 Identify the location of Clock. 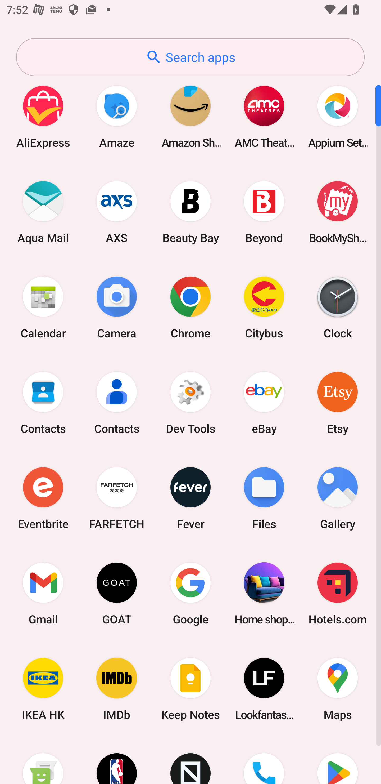
(338, 307).